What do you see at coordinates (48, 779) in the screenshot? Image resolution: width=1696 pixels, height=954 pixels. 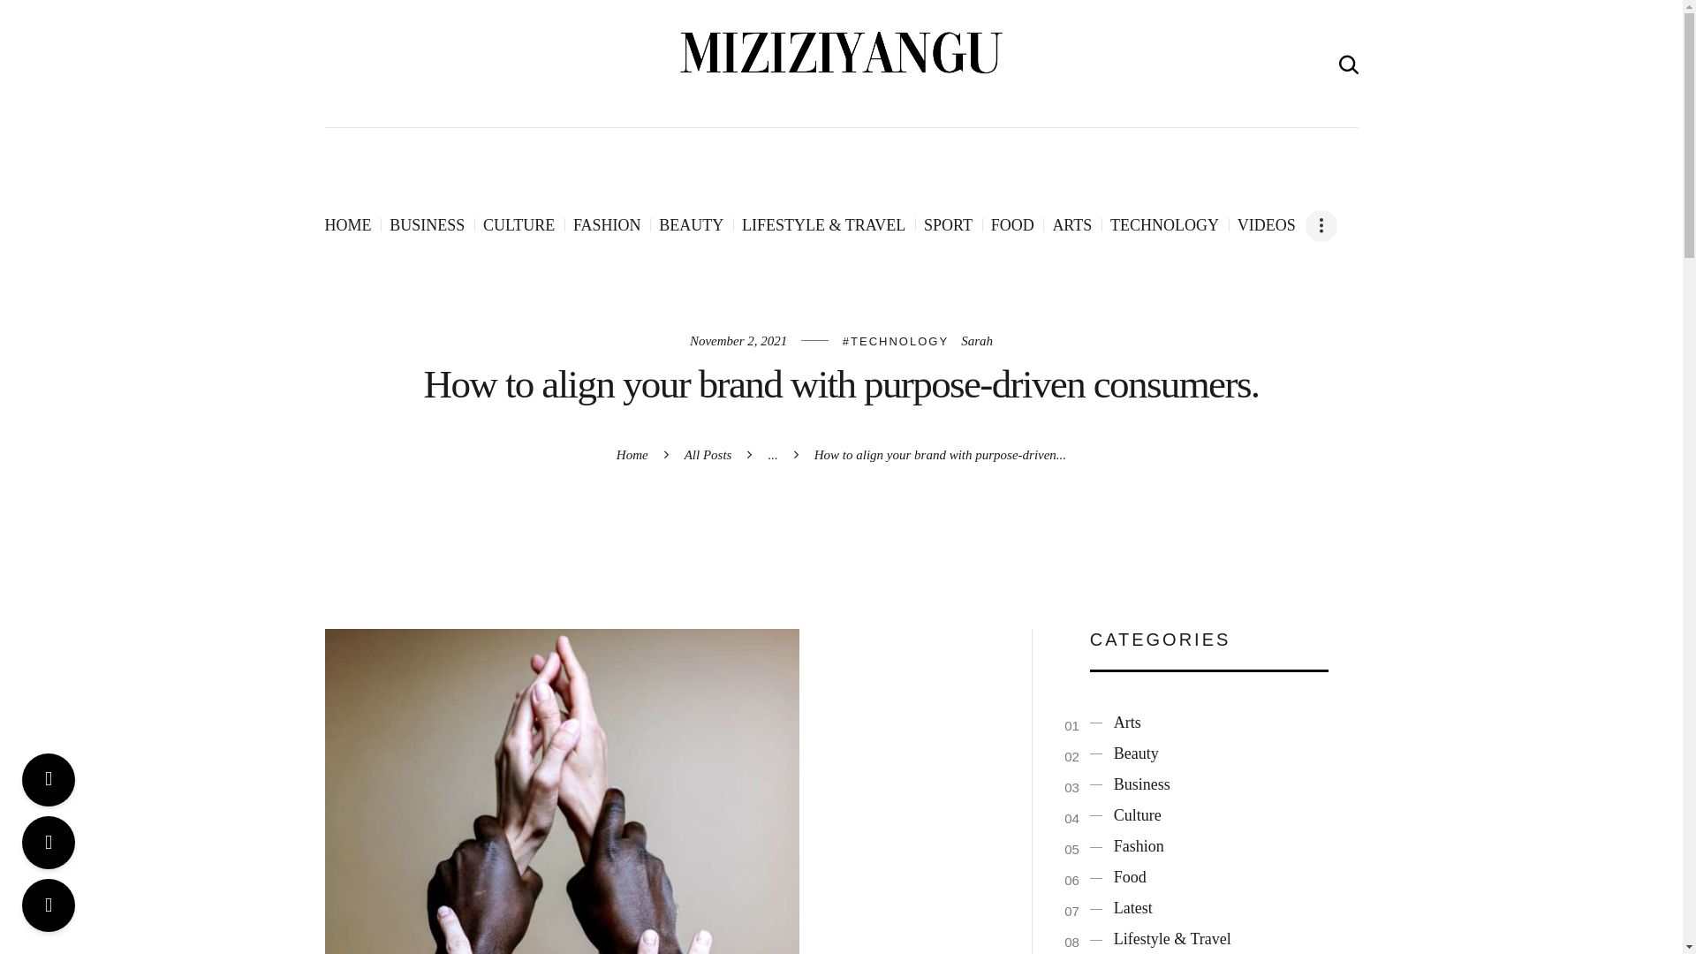 I see `Youtube` at bounding box center [48, 779].